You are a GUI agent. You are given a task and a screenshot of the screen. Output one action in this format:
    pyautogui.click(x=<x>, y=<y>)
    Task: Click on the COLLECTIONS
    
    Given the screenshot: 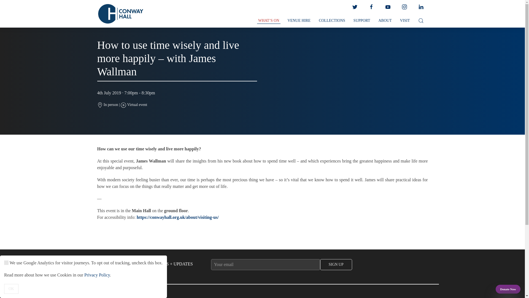 What is the action you would take?
    pyautogui.click(x=332, y=21)
    